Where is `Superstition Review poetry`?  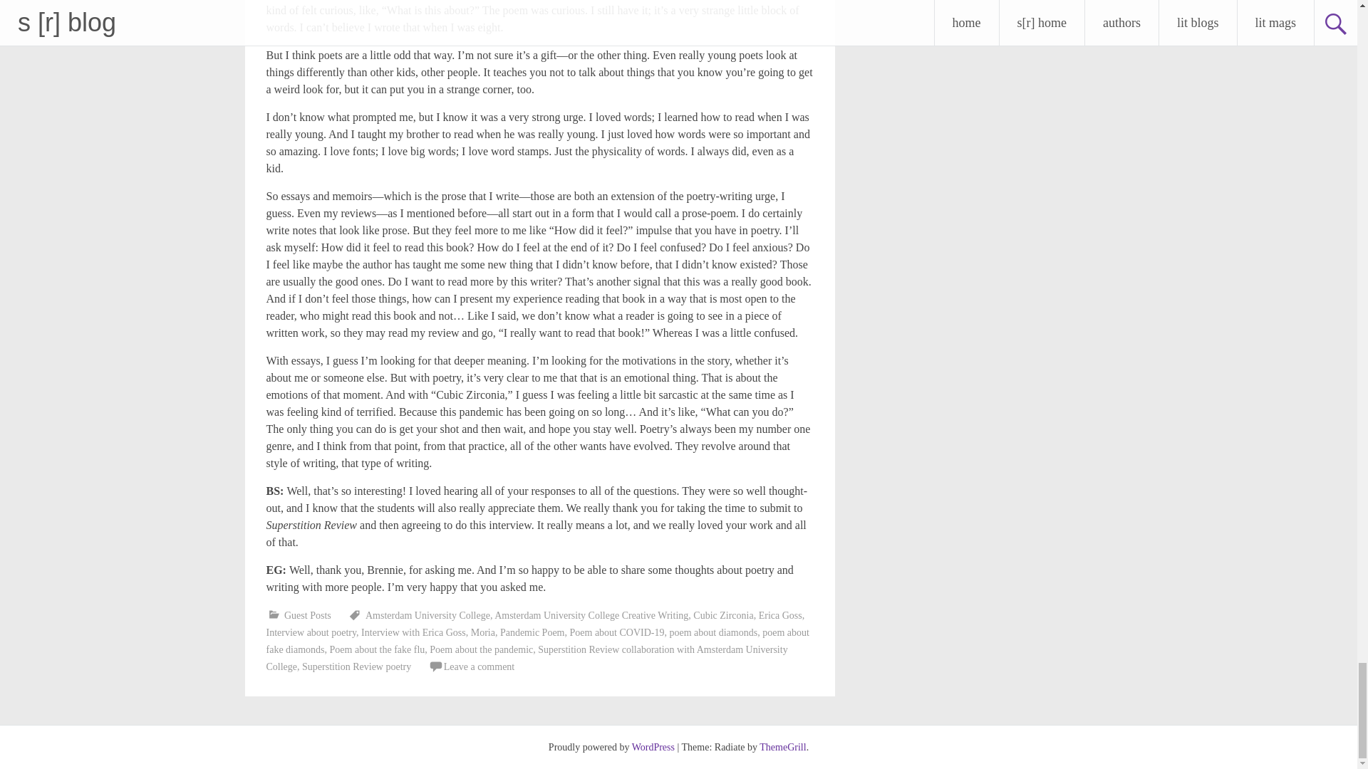 Superstition Review poetry is located at coordinates (356, 666).